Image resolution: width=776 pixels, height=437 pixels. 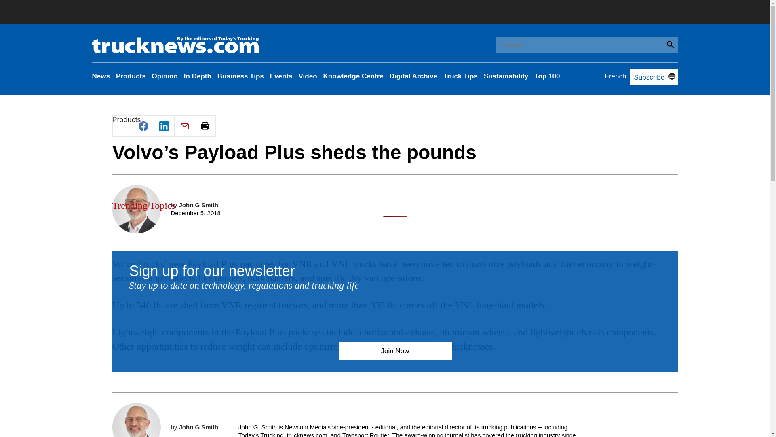 I want to click on Products, so click(x=131, y=76).